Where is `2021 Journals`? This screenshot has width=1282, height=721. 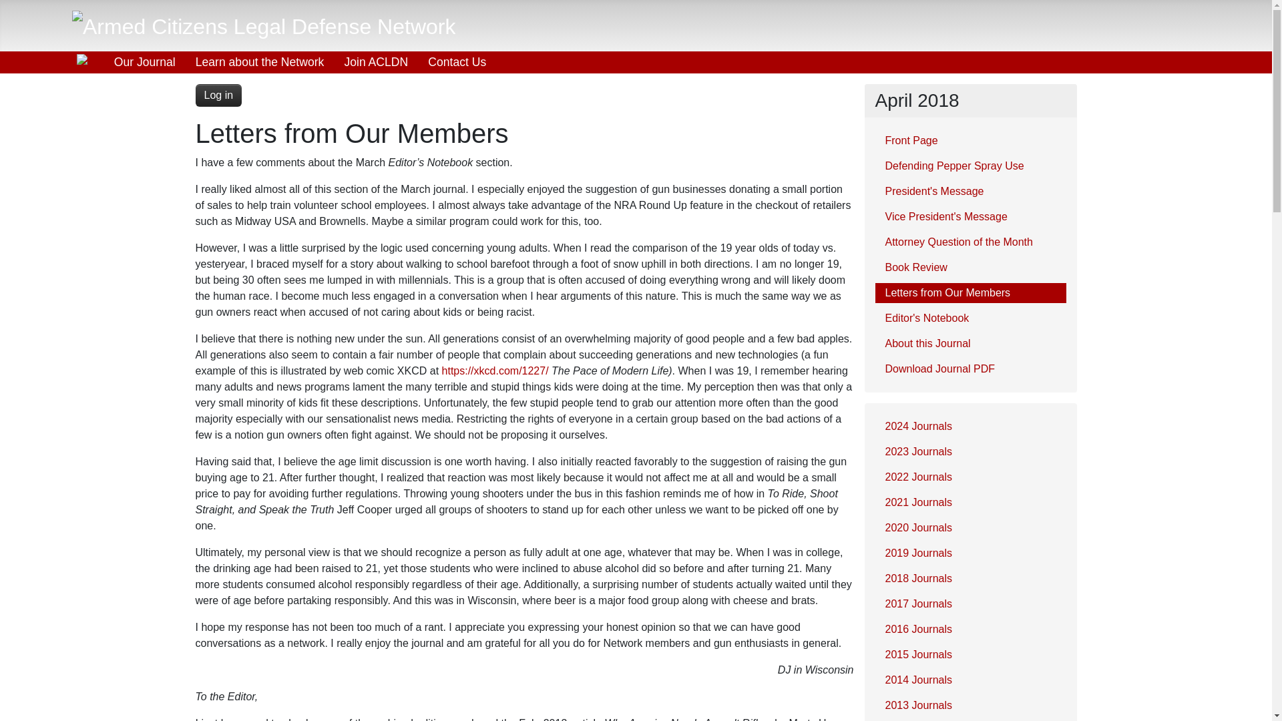
2021 Journals is located at coordinates (970, 502).